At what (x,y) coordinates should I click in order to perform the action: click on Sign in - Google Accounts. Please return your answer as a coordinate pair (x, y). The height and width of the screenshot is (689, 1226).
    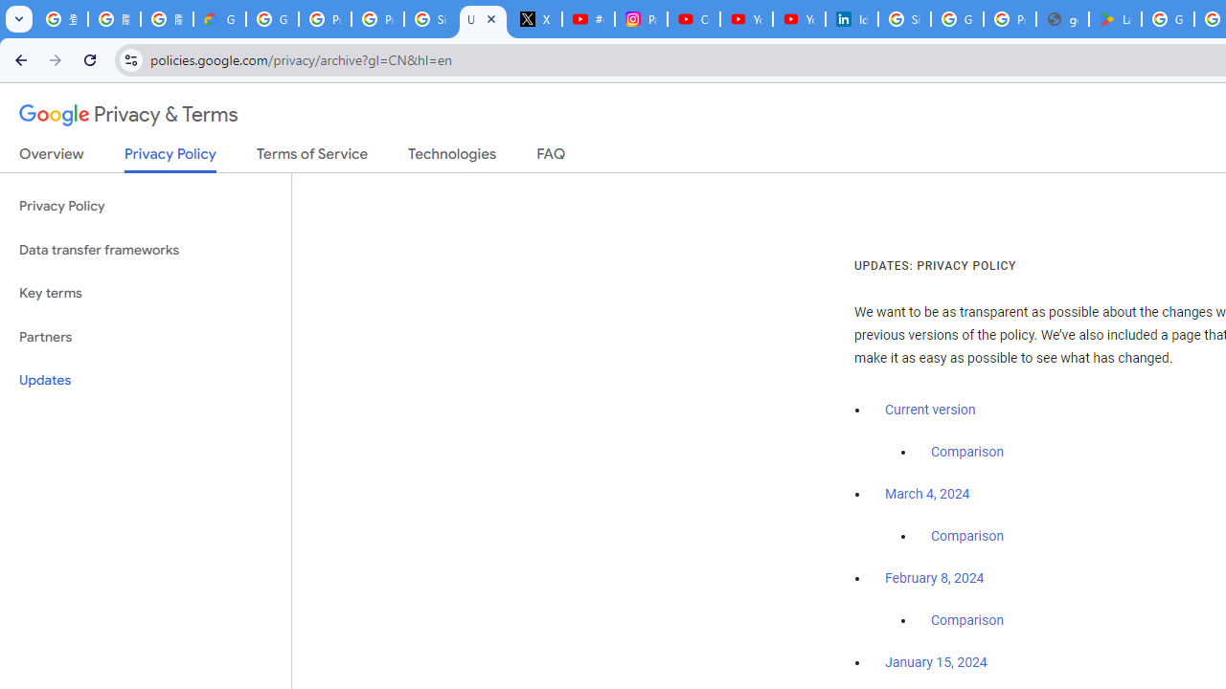
    Looking at the image, I should click on (431, 19).